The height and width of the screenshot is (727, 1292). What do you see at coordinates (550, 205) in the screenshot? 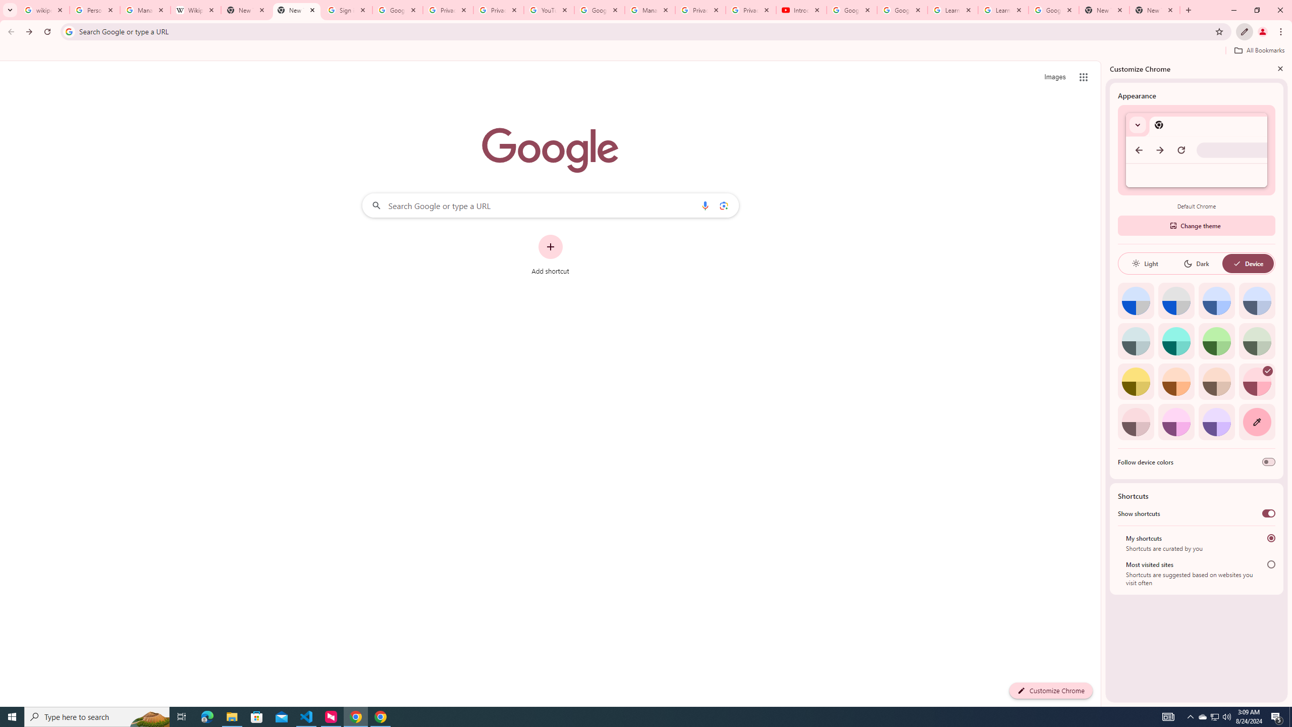
I see `Search Google or type a URL` at bounding box center [550, 205].